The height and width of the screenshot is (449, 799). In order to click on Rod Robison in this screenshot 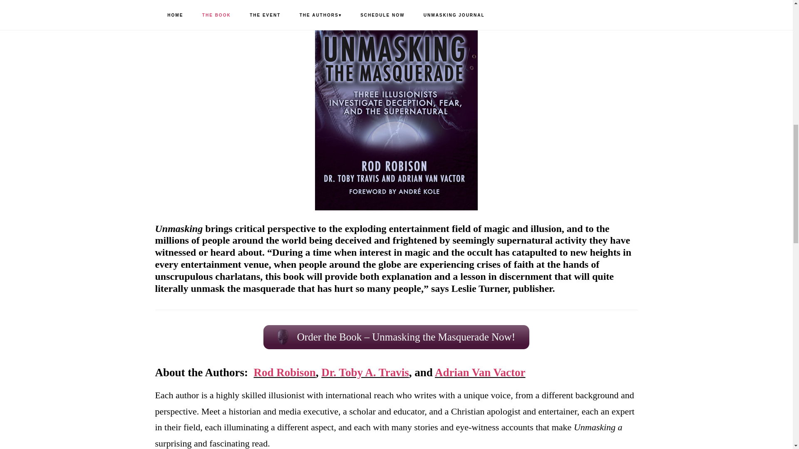, I will do `click(285, 373)`.